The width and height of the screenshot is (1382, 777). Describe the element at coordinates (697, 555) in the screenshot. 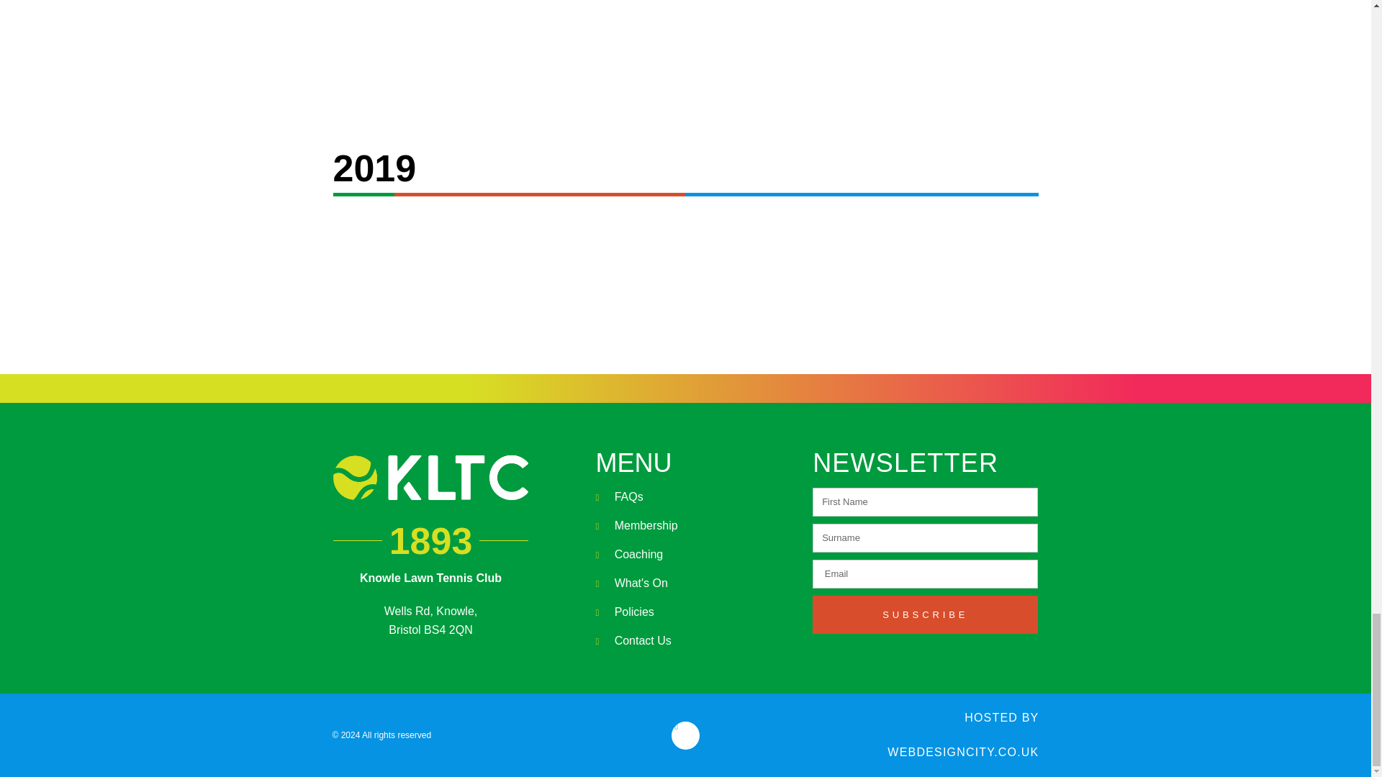

I see `Coaching` at that location.